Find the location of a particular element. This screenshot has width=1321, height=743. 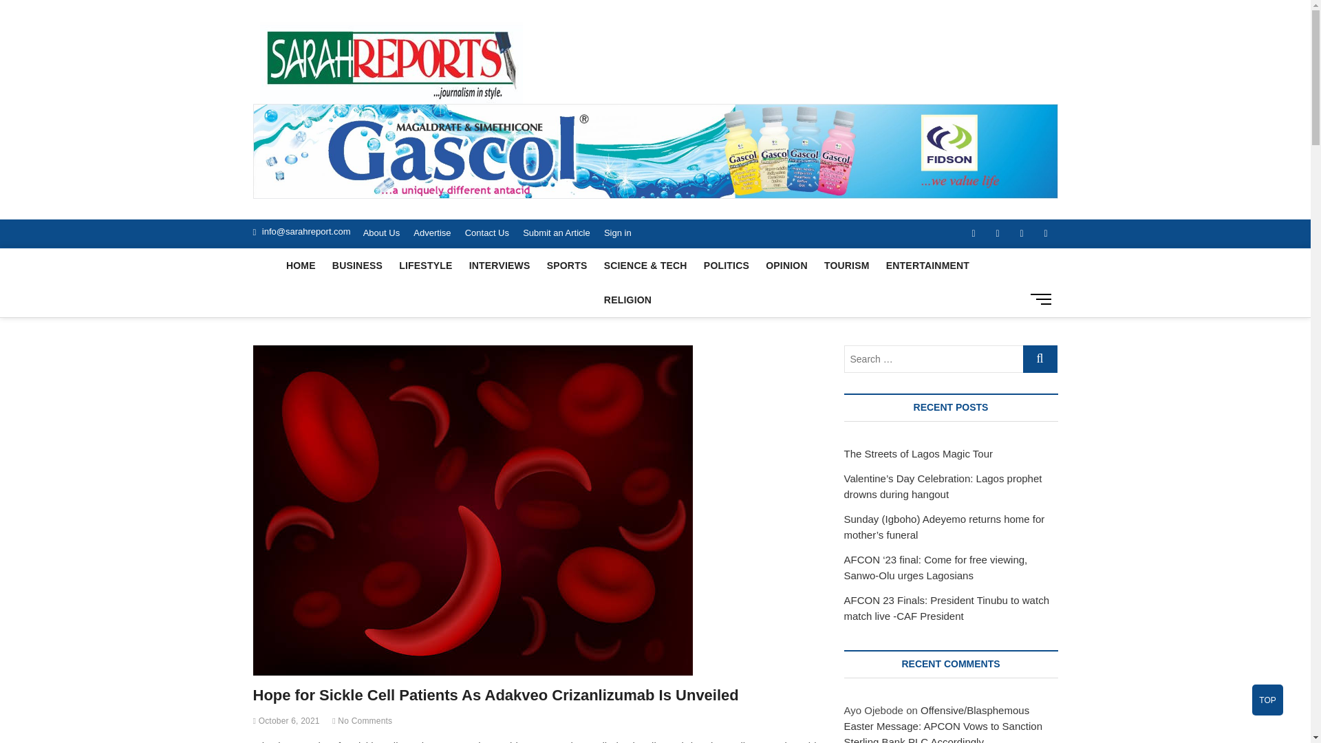

HOME is located at coordinates (300, 266).